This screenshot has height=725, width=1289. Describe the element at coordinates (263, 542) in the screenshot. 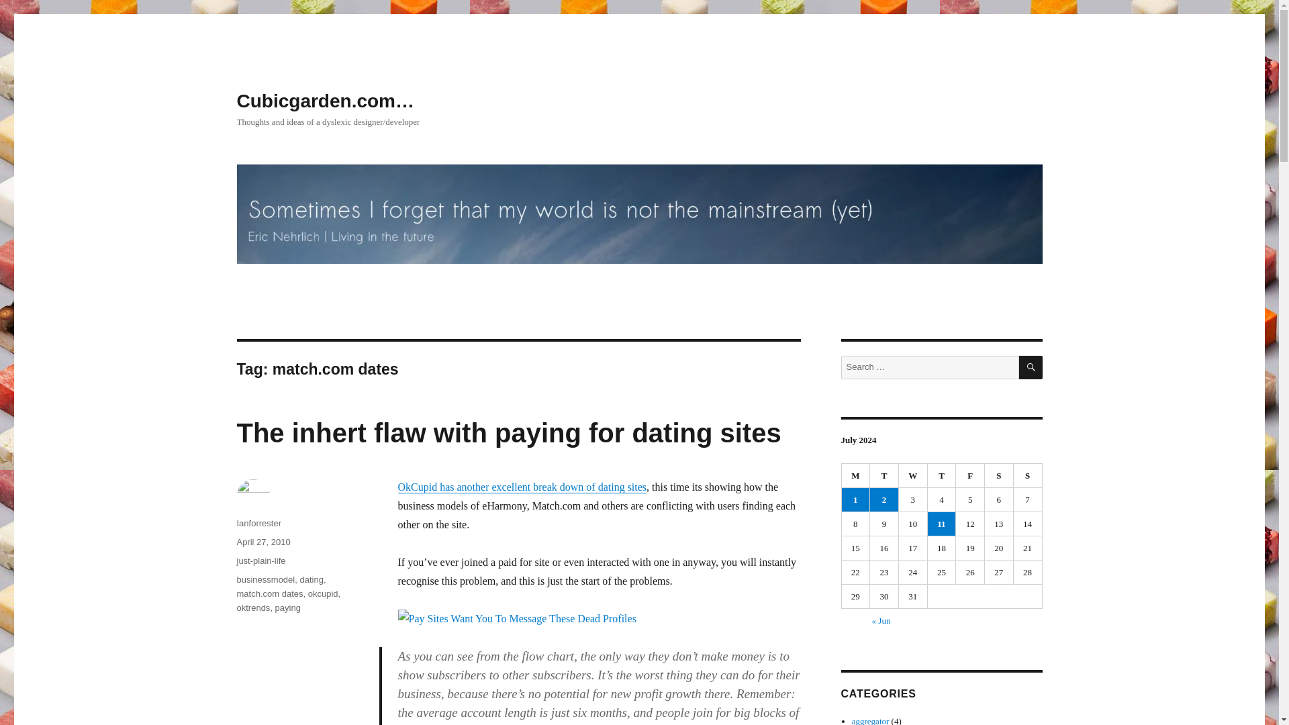

I see `April 27, 2010` at that location.